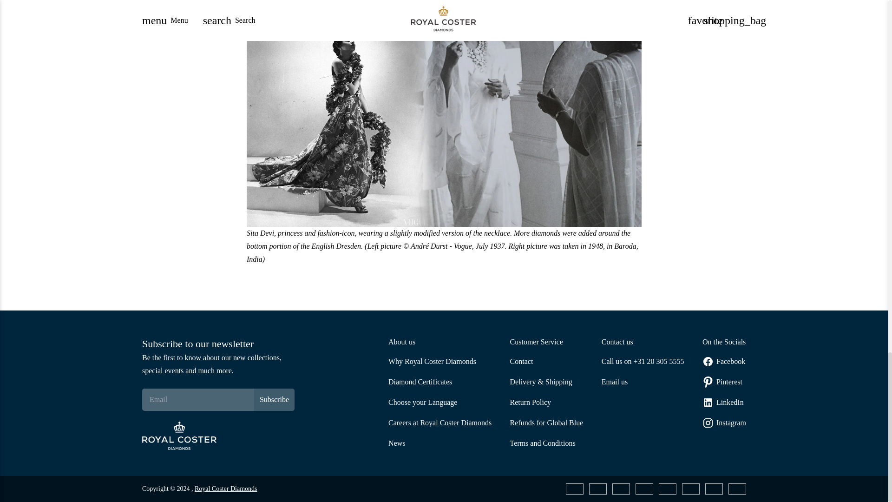 The width and height of the screenshot is (892, 502). Describe the element at coordinates (643, 382) in the screenshot. I see `Email us` at that location.